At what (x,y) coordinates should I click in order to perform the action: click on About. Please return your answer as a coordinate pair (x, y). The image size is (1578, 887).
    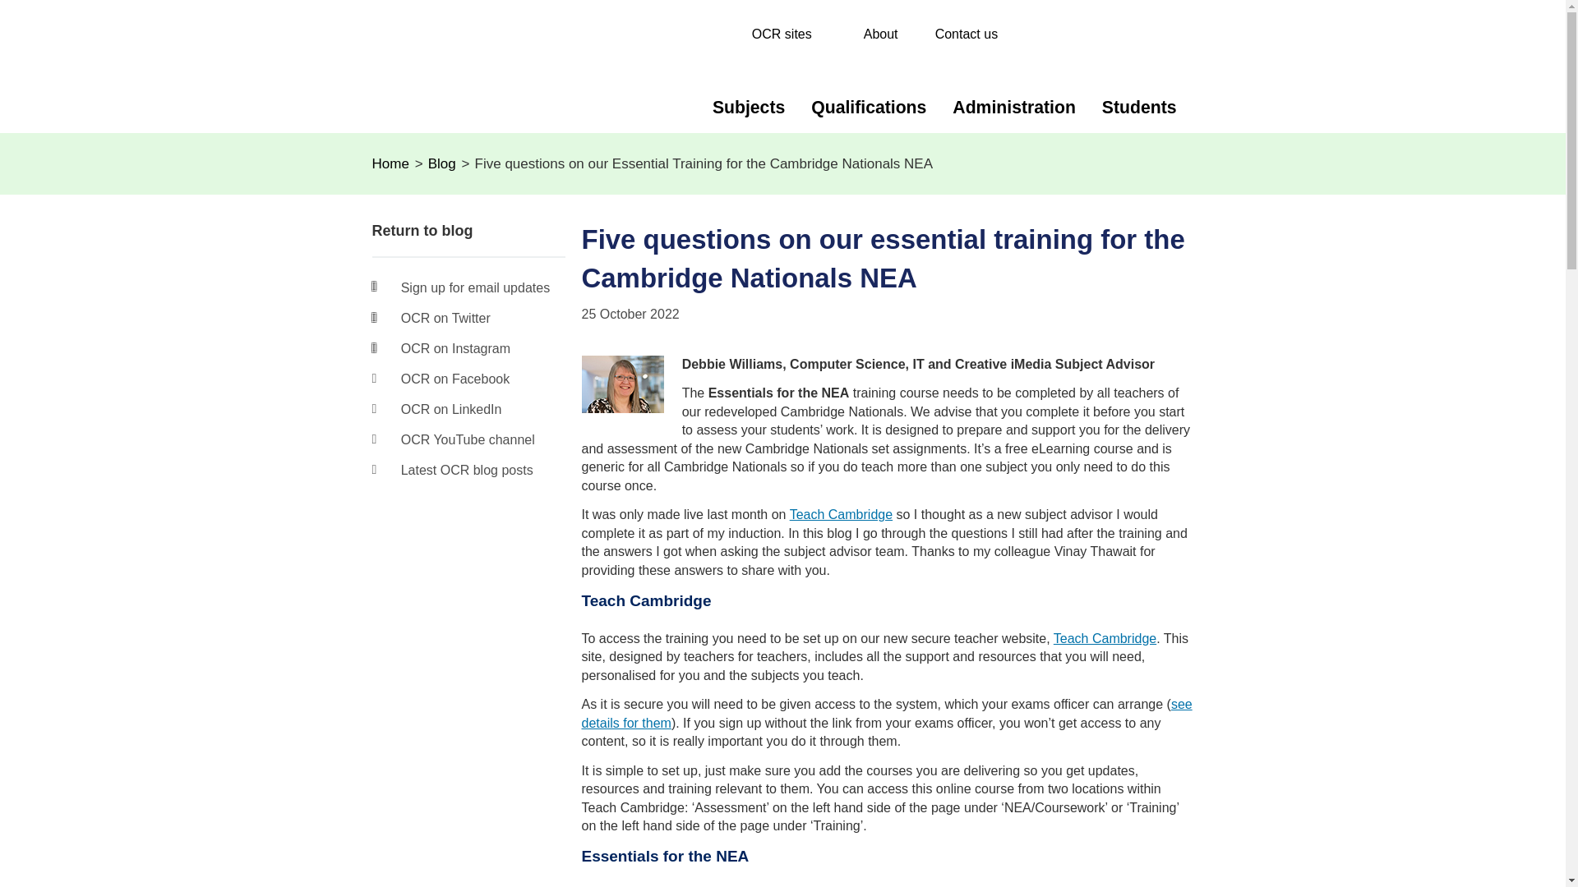
    Looking at the image, I should click on (880, 34).